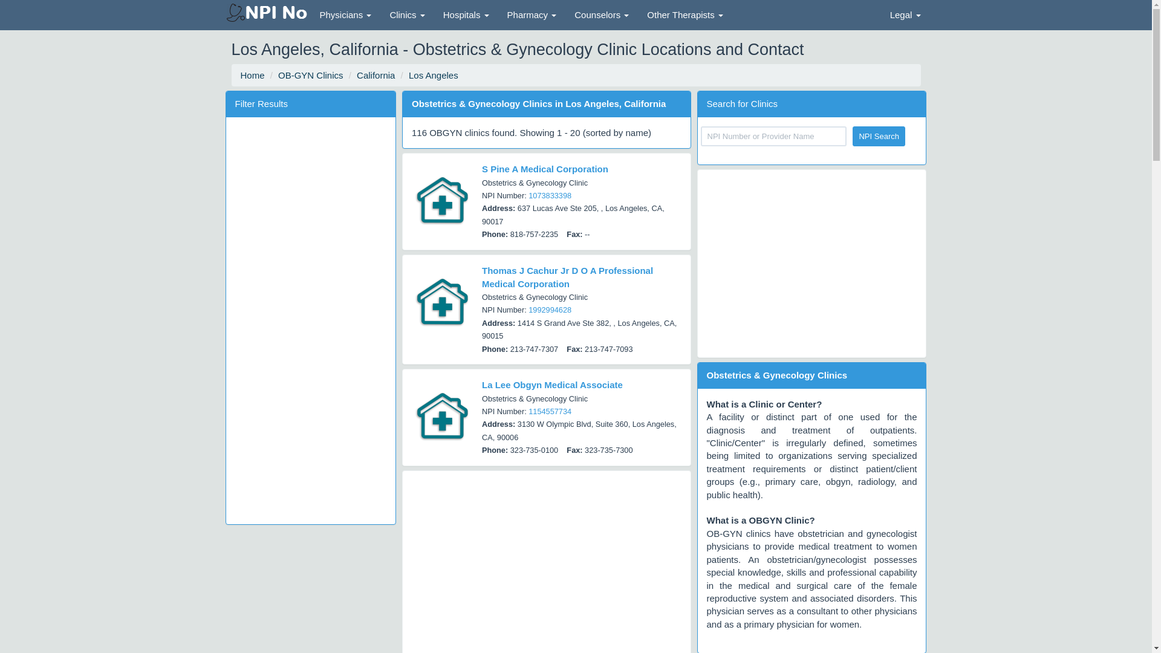 This screenshot has height=653, width=1161. What do you see at coordinates (466, 15) in the screenshot?
I see `Hospitals` at bounding box center [466, 15].